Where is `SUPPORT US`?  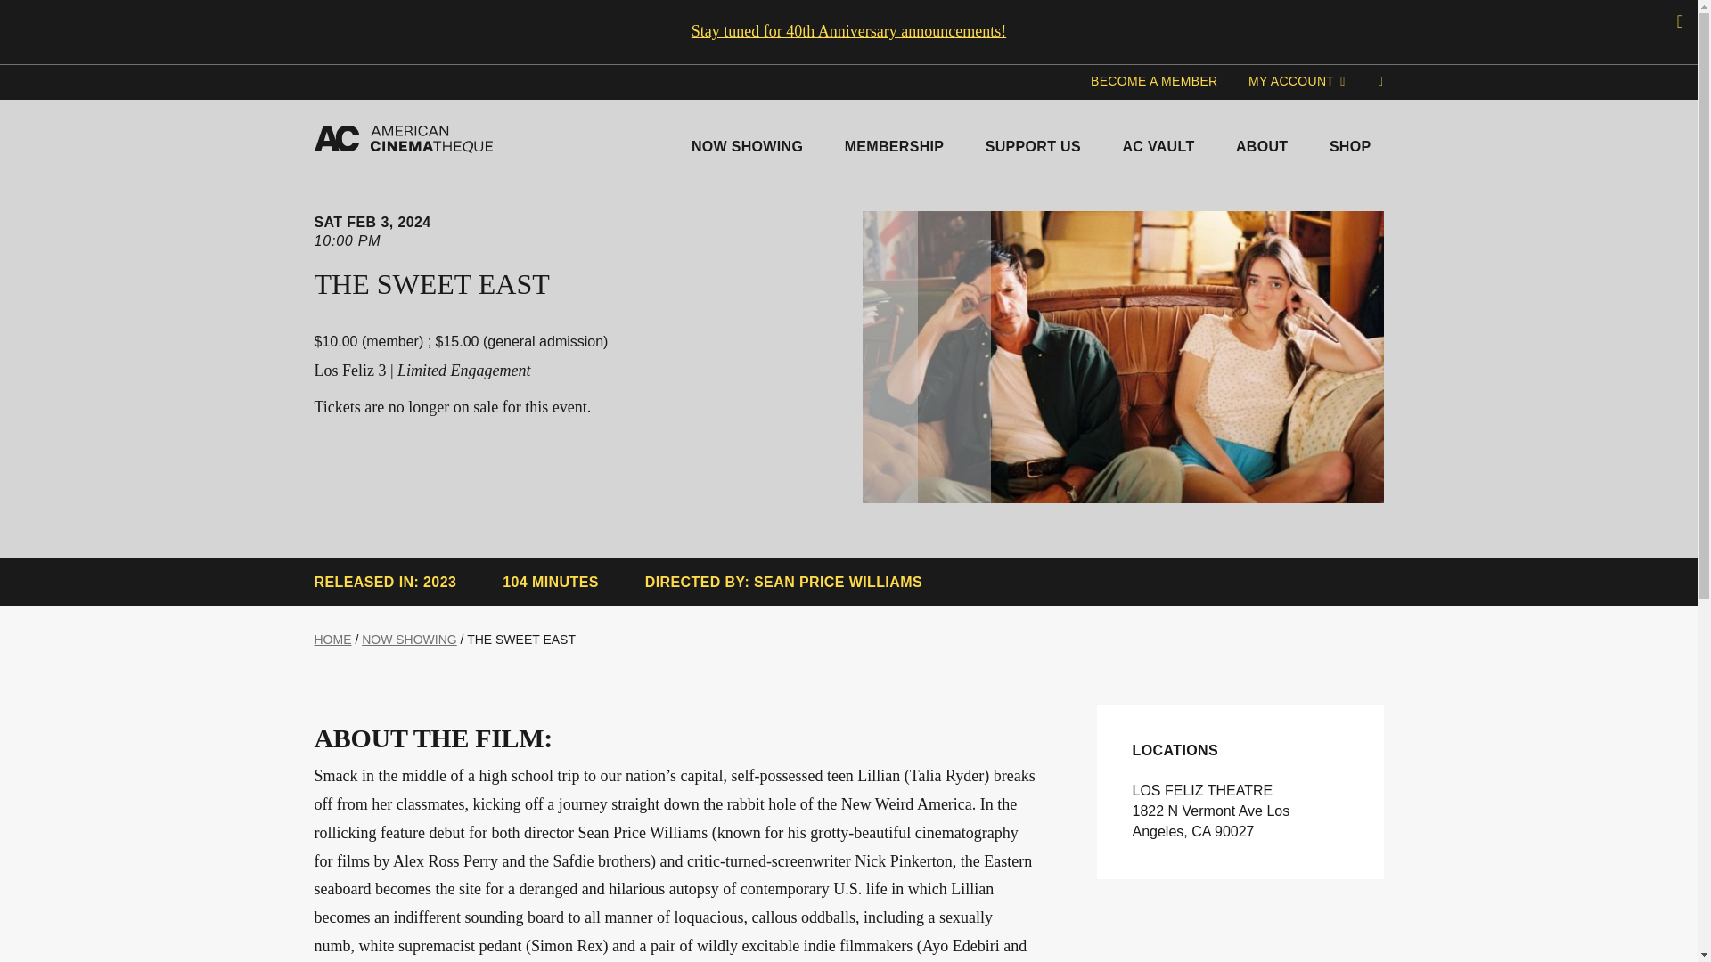 SUPPORT US is located at coordinates (1033, 143).